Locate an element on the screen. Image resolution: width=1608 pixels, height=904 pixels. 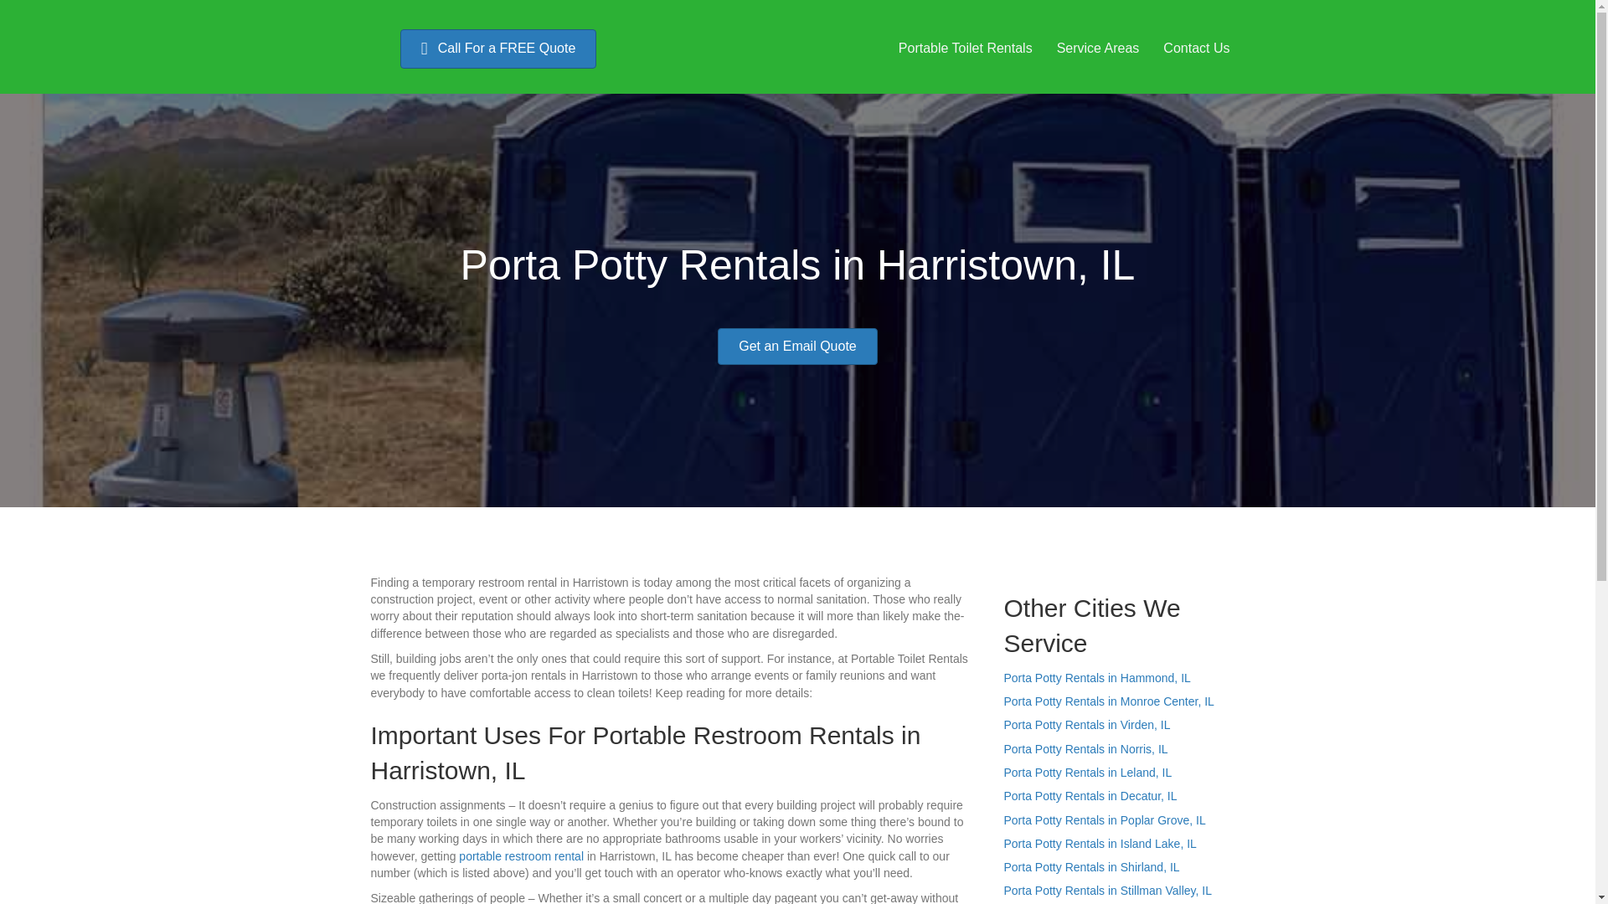
Porta Potty Rentals in Decatur, IL is located at coordinates (1090, 795).